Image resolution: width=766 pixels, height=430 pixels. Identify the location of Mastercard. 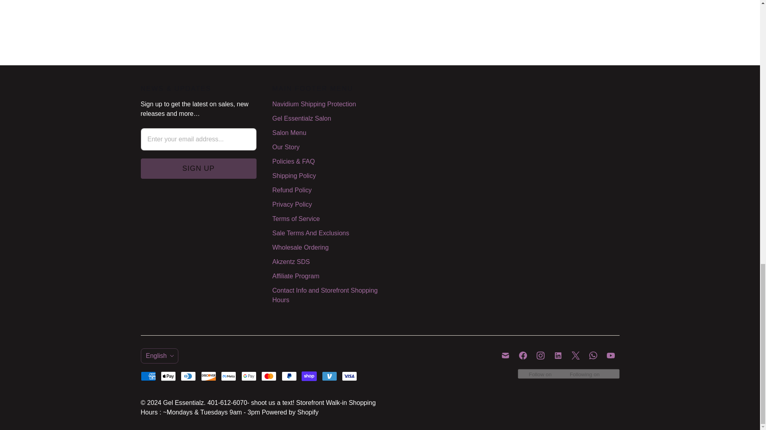
(269, 376).